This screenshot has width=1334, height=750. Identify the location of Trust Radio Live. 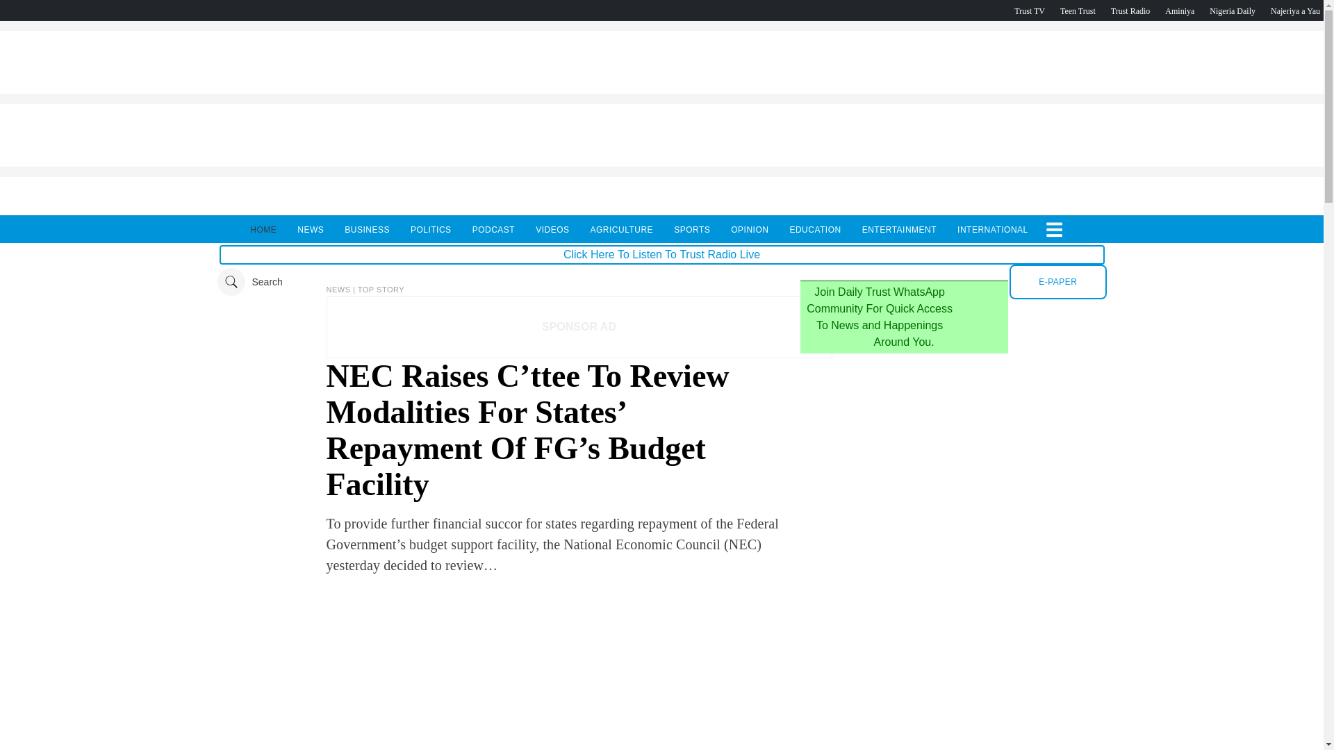
(1130, 10).